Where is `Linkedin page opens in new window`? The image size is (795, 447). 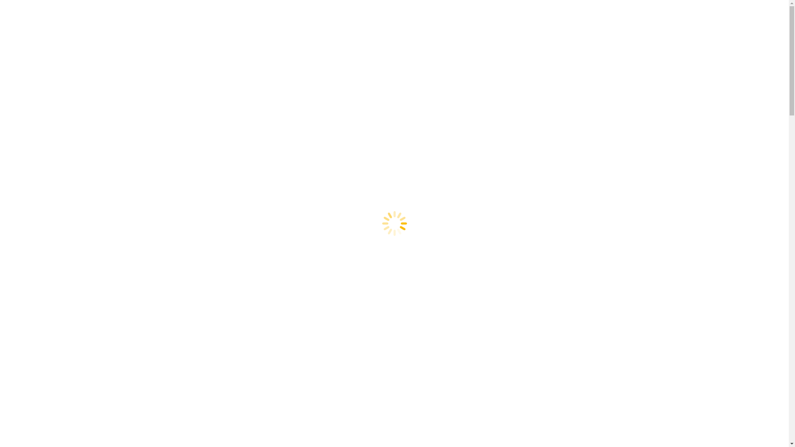 Linkedin page opens in new window is located at coordinates (627, 7).